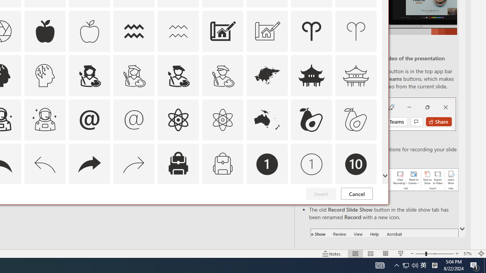  Describe the element at coordinates (222, 120) in the screenshot. I see `AutomationID: Icons_Atom_M` at that location.